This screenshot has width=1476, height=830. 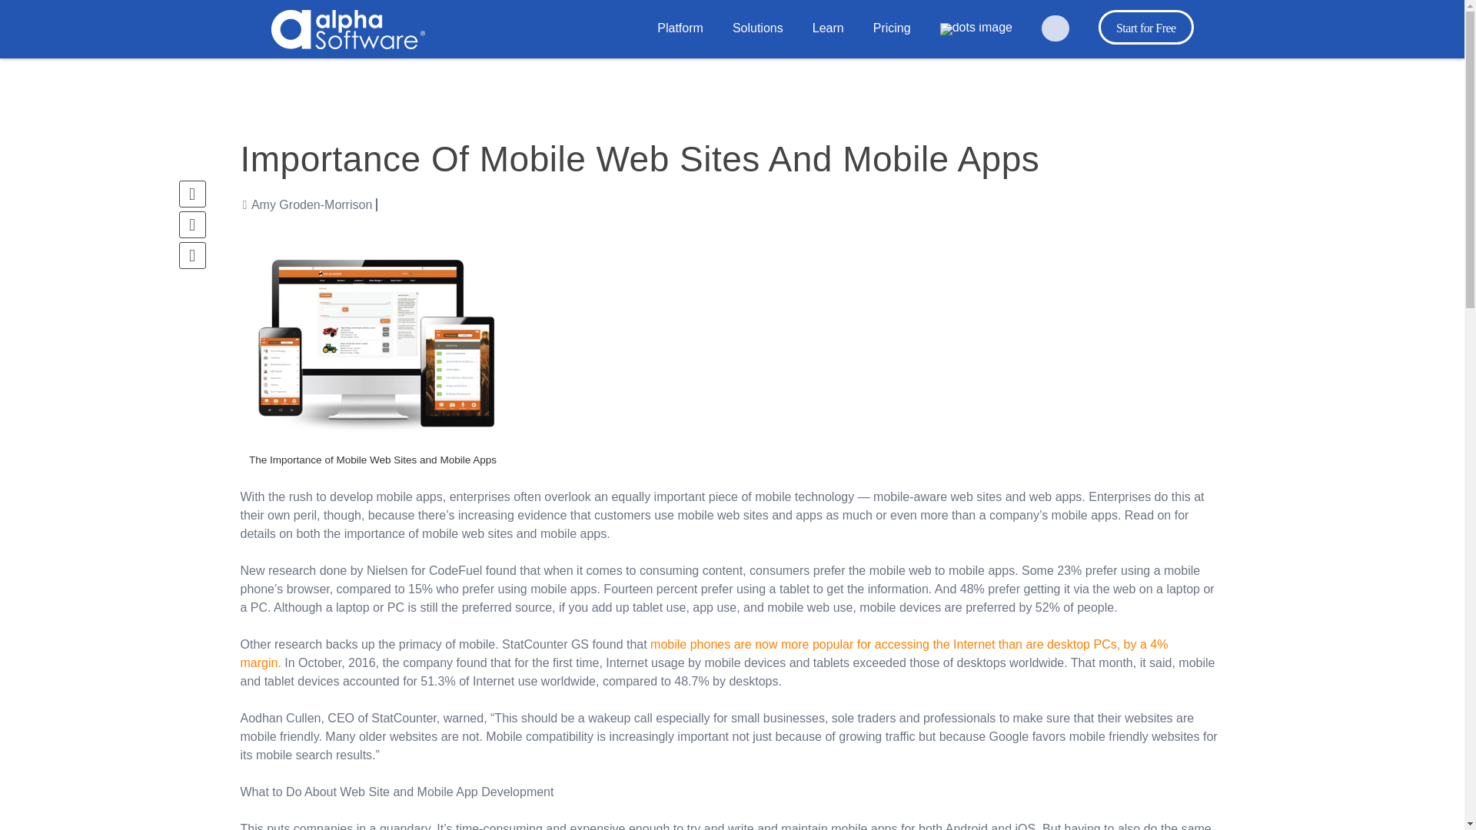 What do you see at coordinates (924, 74) in the screenshot?
I see `Case Studies` at bounding box center [924, 74].